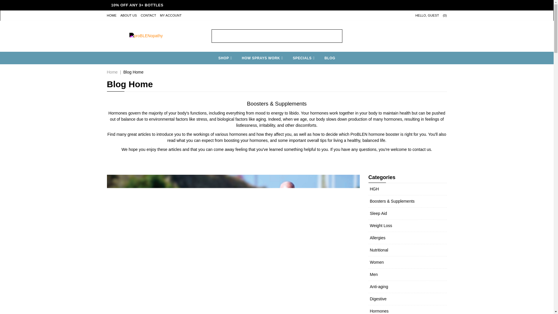  I want to click on home, so click(146, 28).